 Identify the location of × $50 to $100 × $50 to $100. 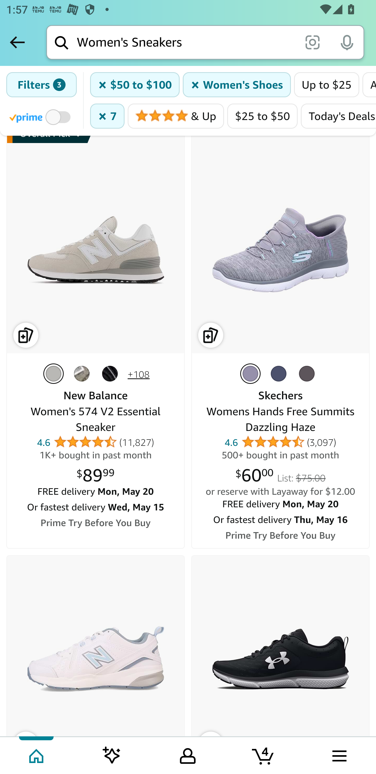
(135, 85).